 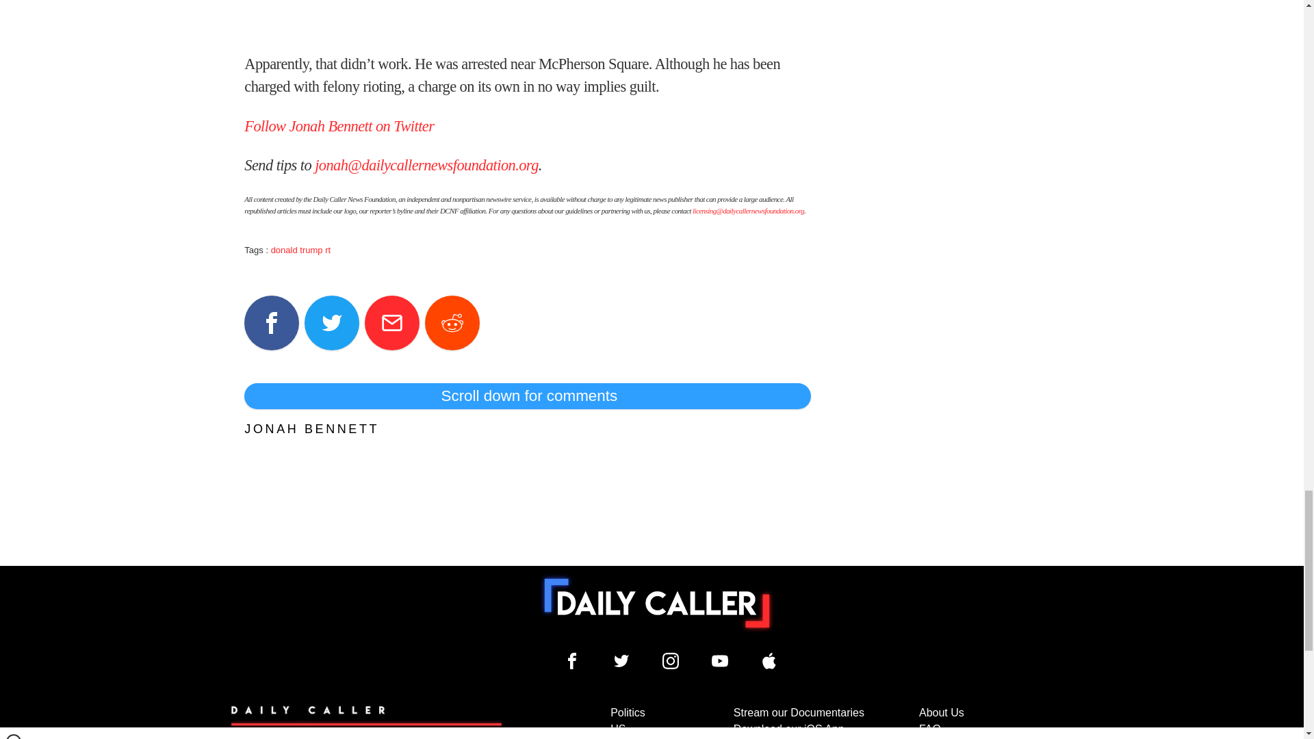 What do you see at coordinates (657, 603) in the screenshot?
I see `To home page` at bounding box center [657, 603].